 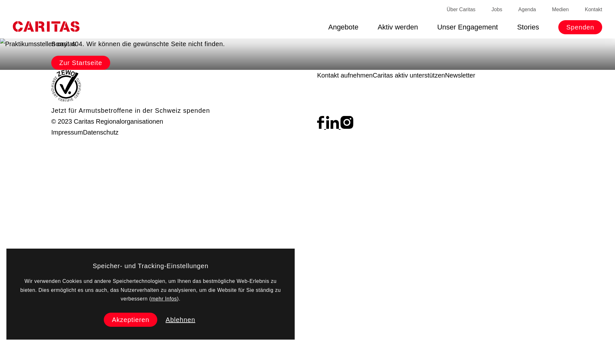 What do you see at coordinates (46, 27) in the screenshot?
I see `Startseite` at bounding box center [46, 27].